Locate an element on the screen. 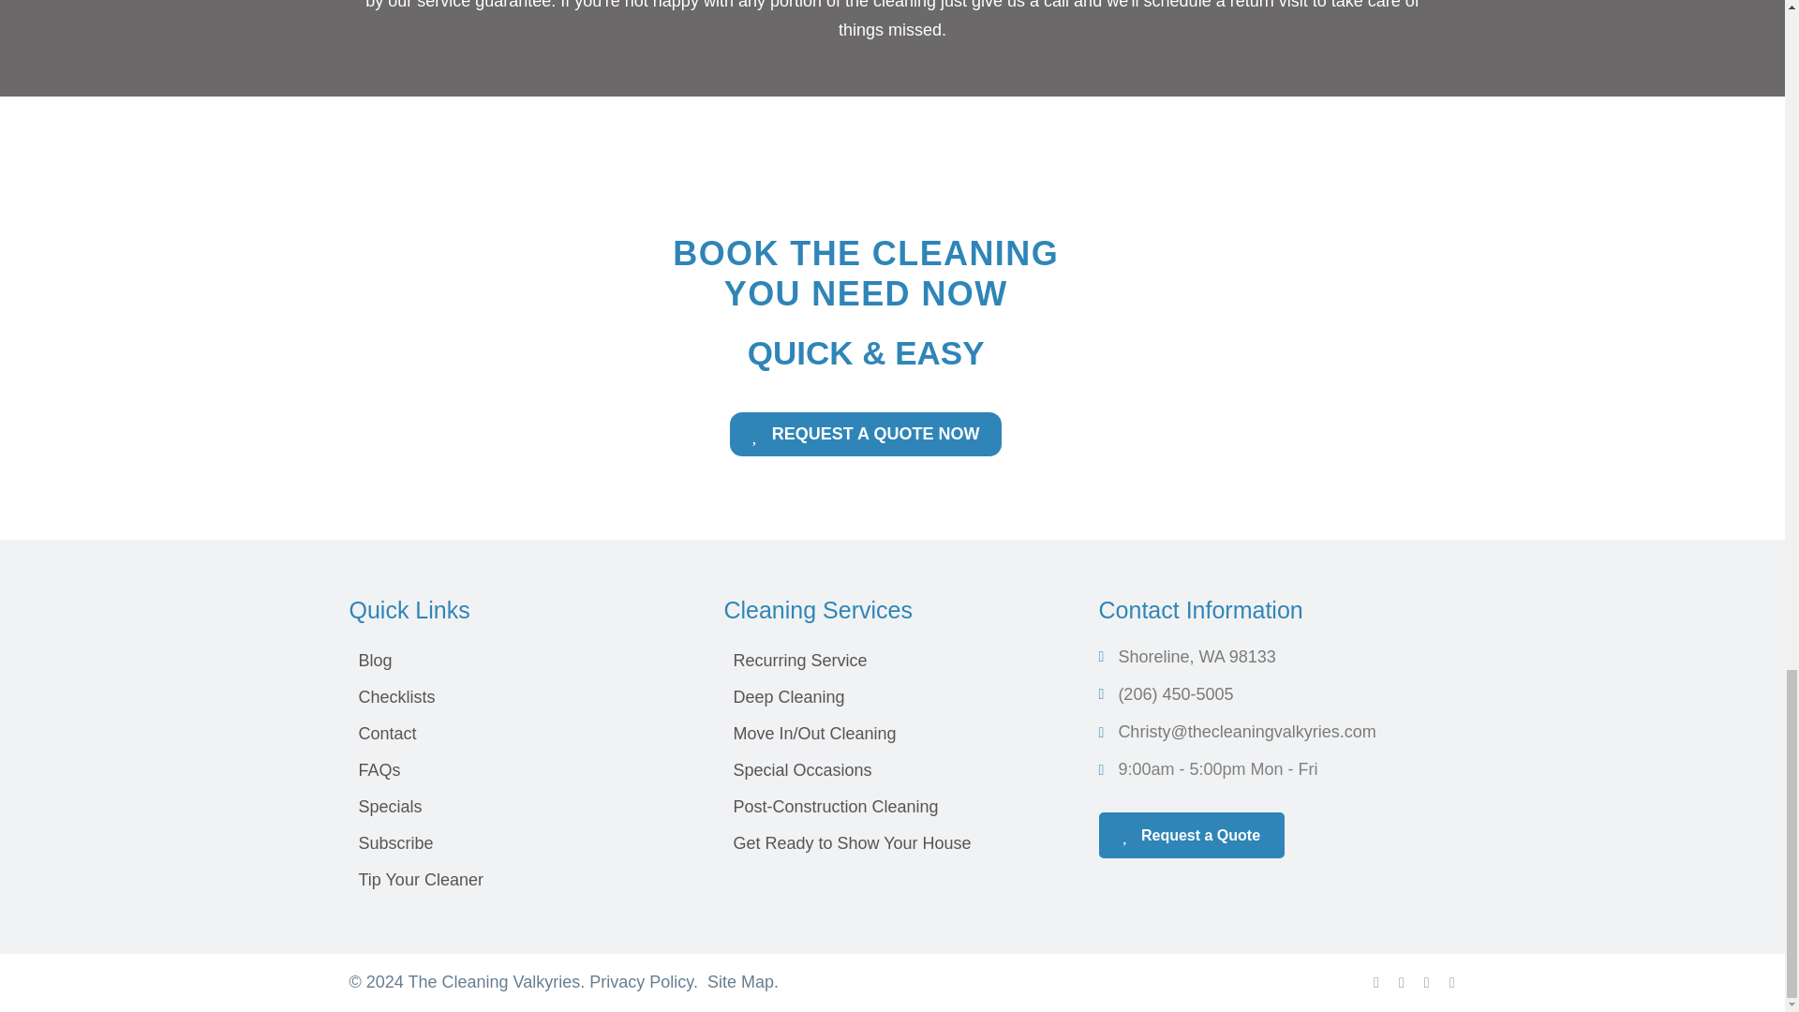 This screenshot has width=1799, height=1012. Deep Cleaning is located at coordinates (892, 696).